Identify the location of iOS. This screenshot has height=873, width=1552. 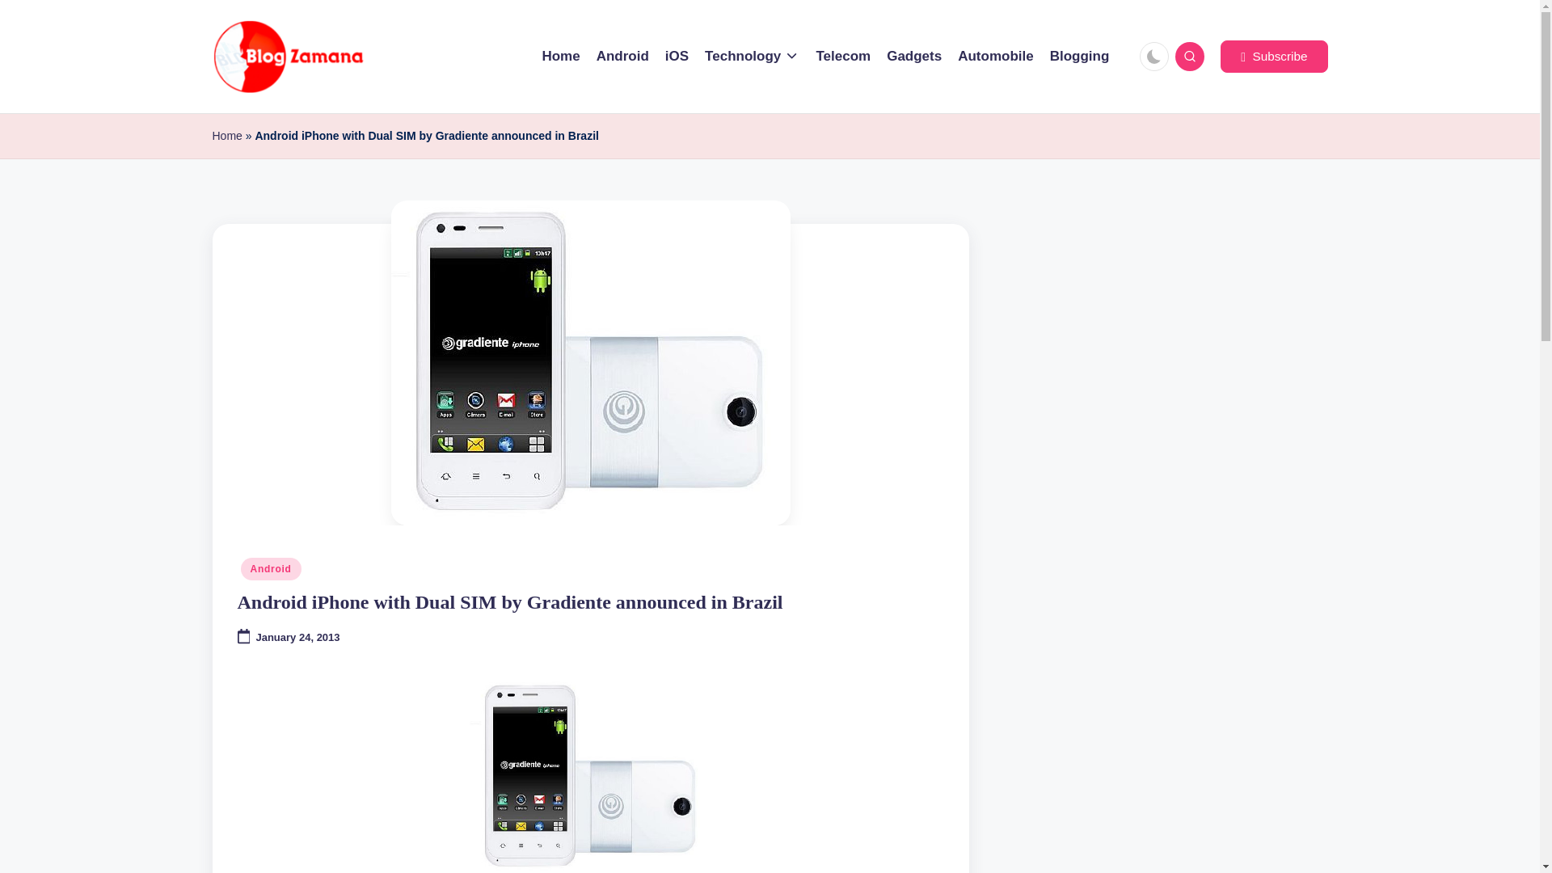
(677, 57).